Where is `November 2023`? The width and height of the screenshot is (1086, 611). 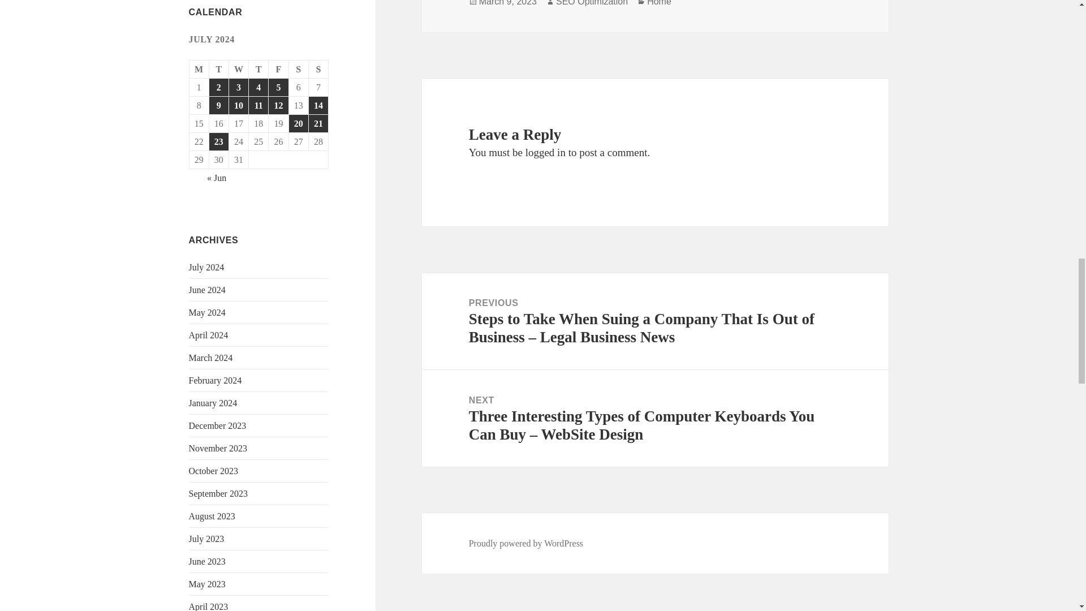
November 2023 is located at coordinates (218, 448).